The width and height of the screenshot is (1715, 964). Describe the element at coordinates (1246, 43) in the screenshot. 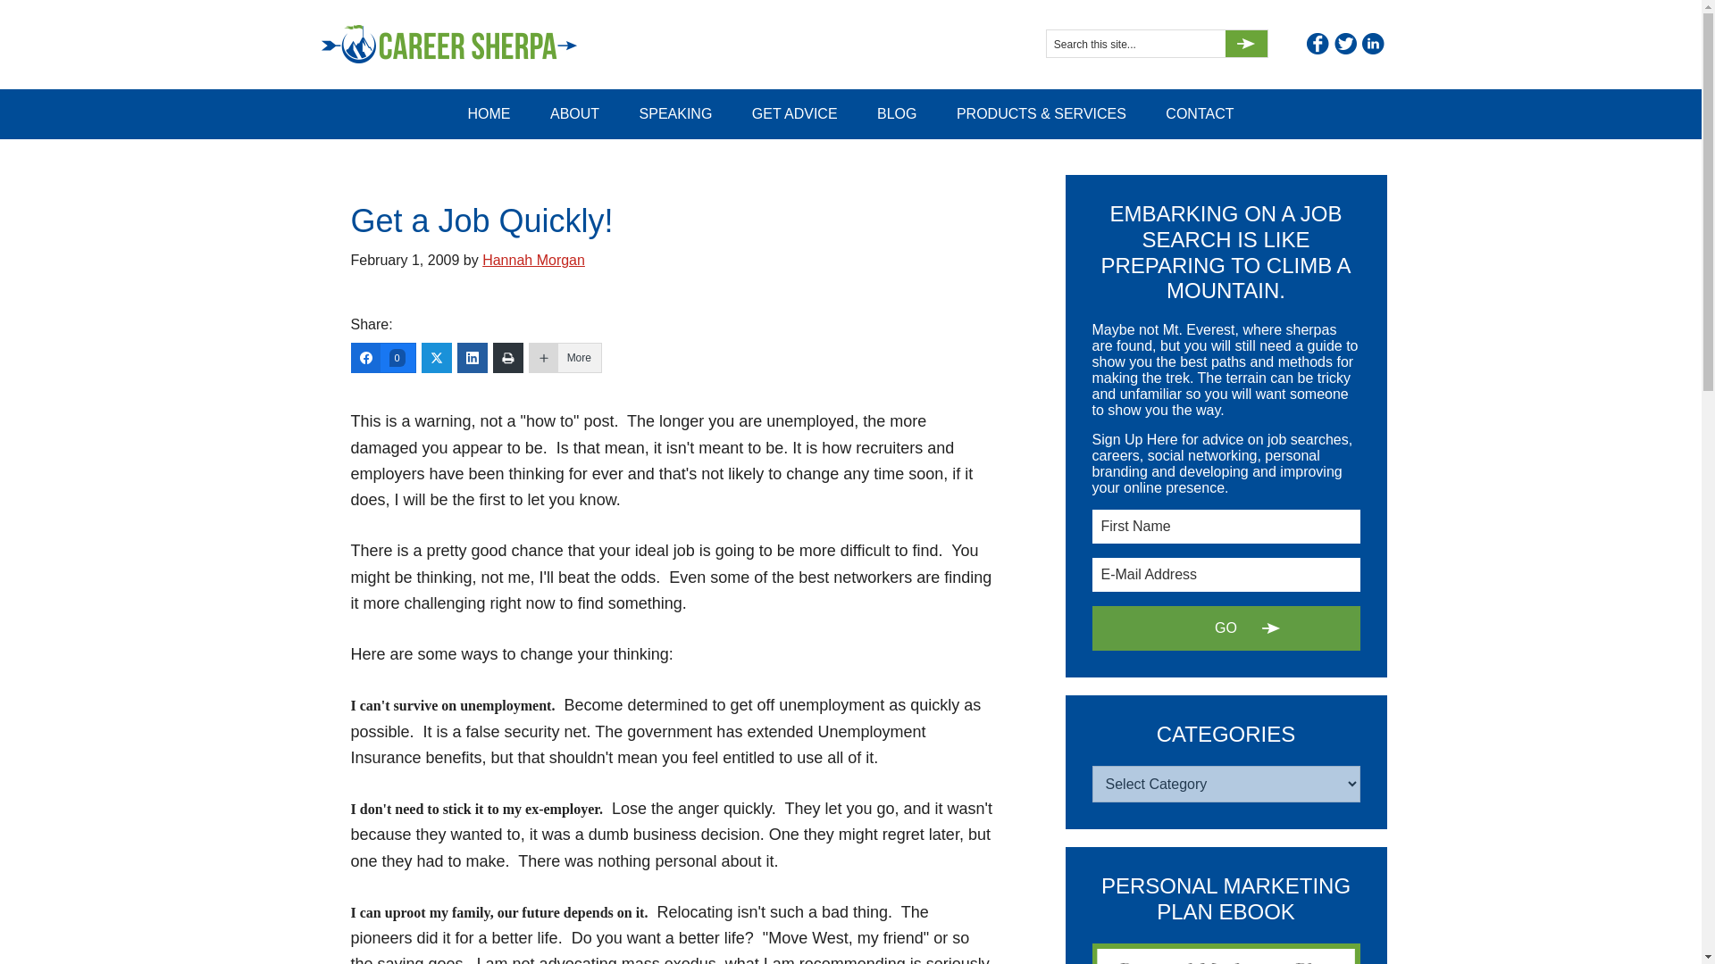

I see `Go` at that location.